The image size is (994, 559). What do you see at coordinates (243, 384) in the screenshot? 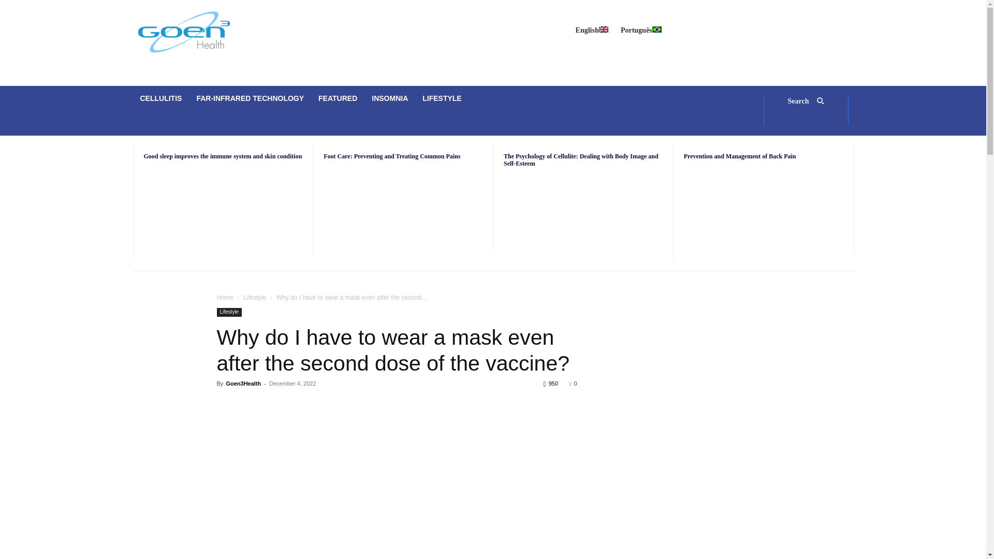
I see `Goen3Health` at bounding box center [243, 384].